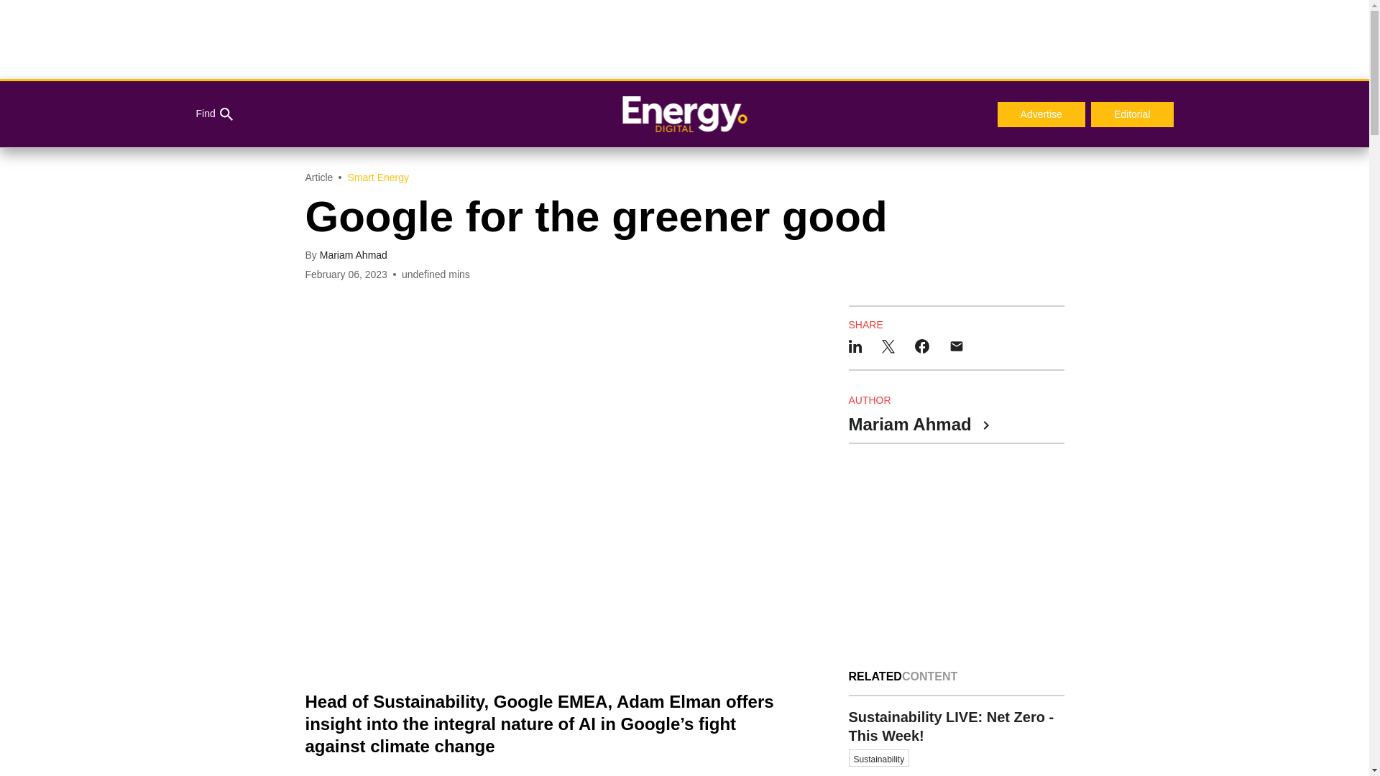 The image size is (1380, 776). Describe the element at coordinates (956, 736) in the screenshot. I see `Editorial` at that location.